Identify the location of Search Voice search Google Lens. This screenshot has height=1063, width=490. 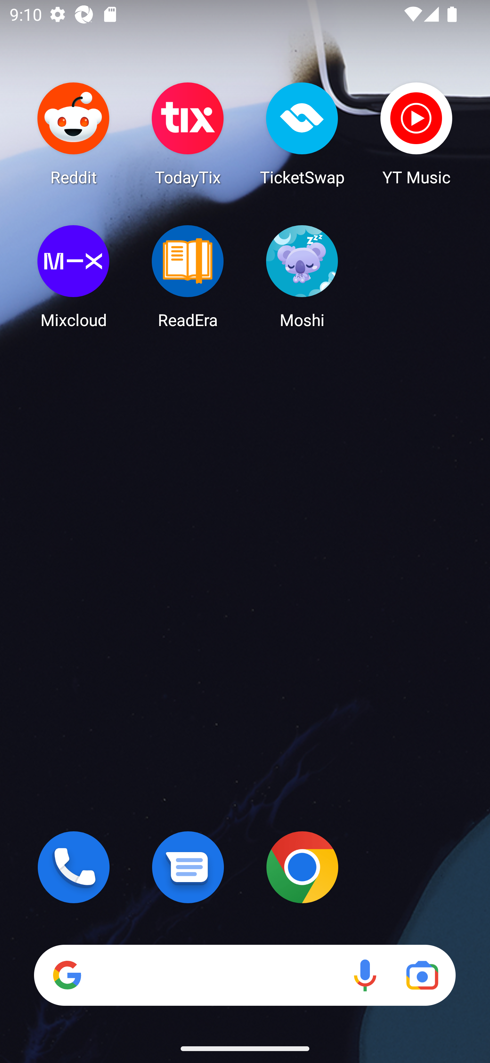
(245, 975).